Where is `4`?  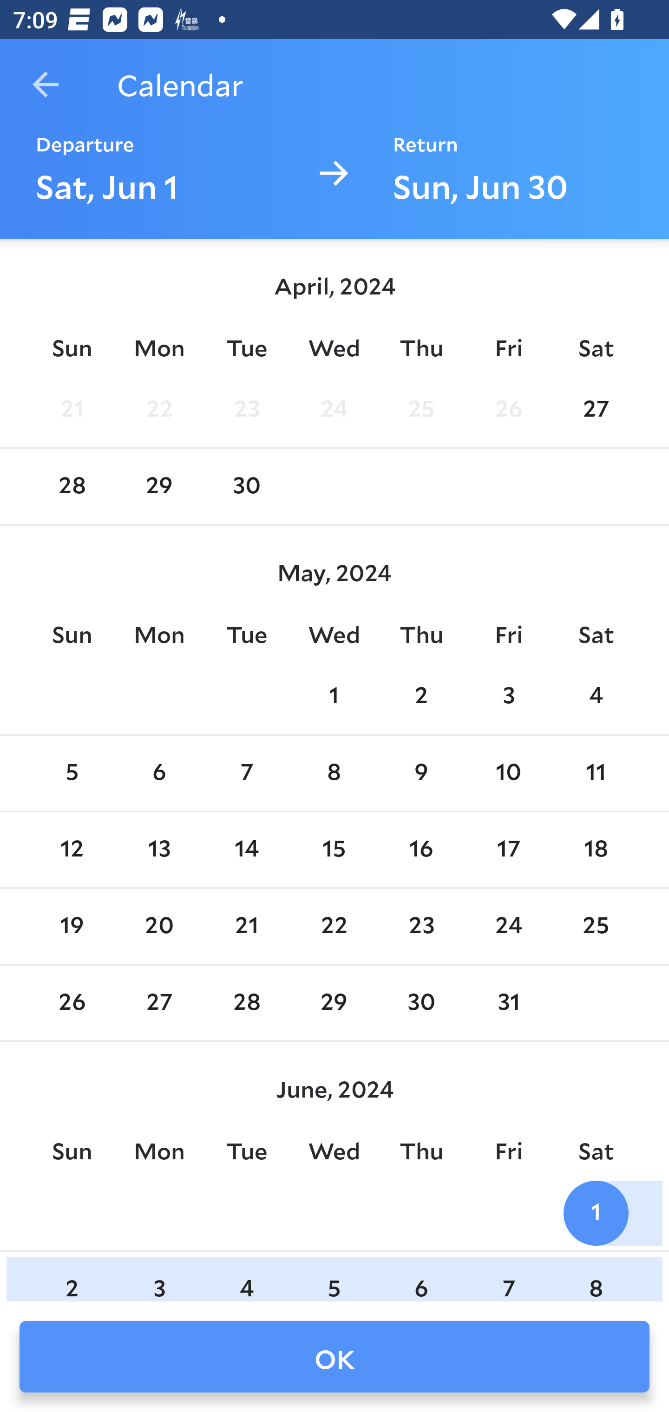
4 is located at coordinates (596, 696).